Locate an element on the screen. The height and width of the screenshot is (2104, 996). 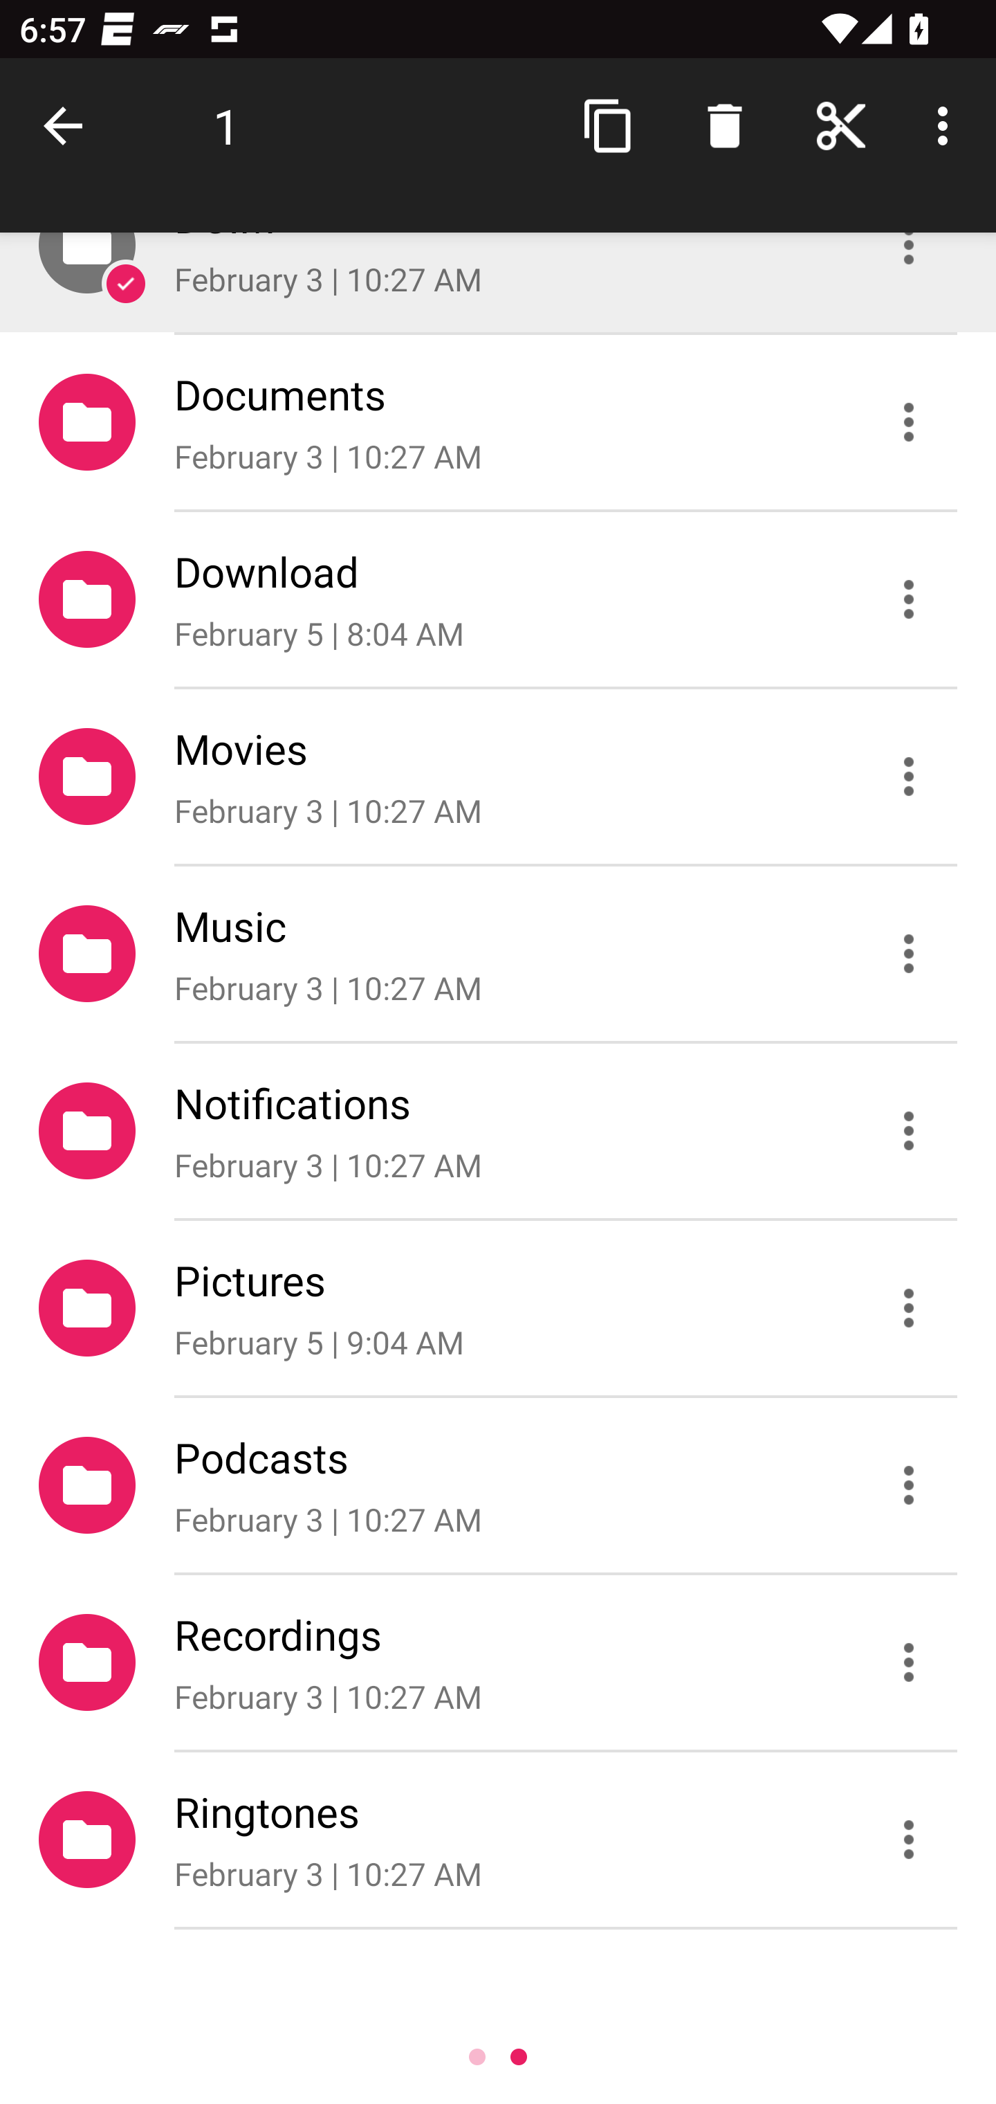
Delete is located at coordinates (724, 126).